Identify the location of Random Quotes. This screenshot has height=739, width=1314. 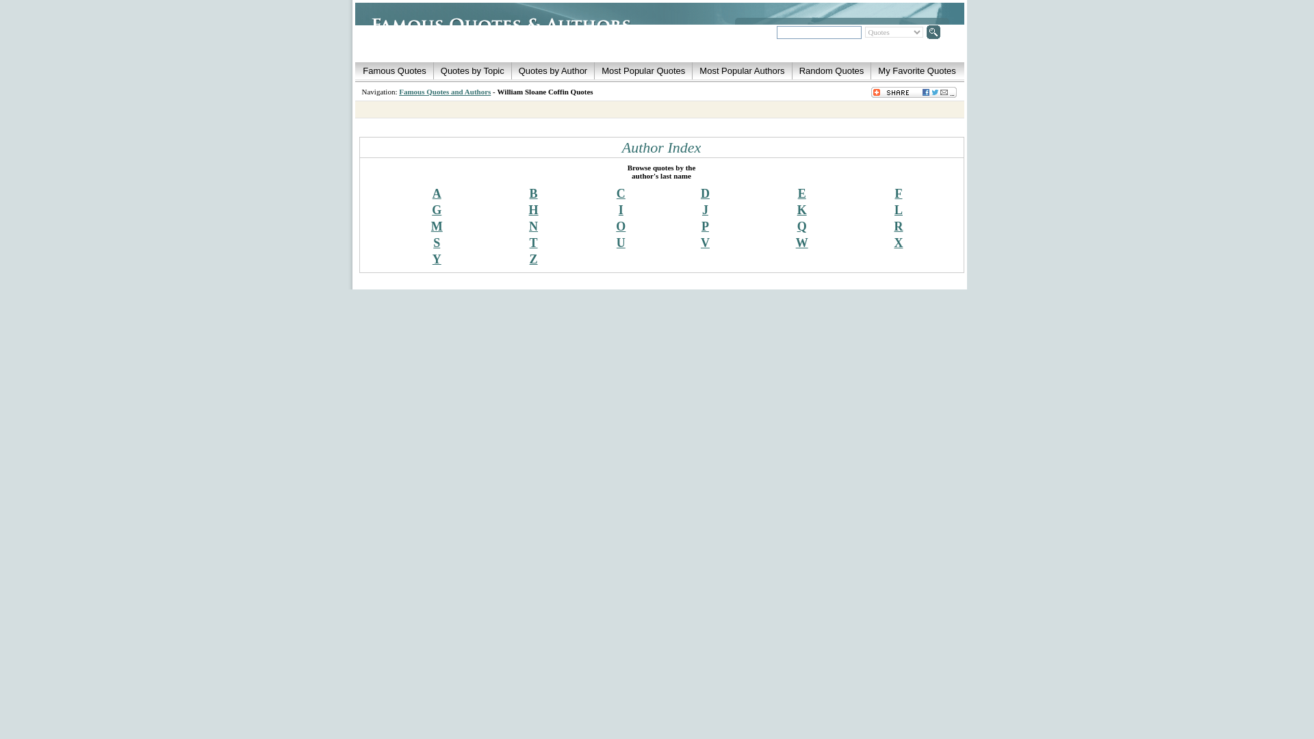
(832, 71).